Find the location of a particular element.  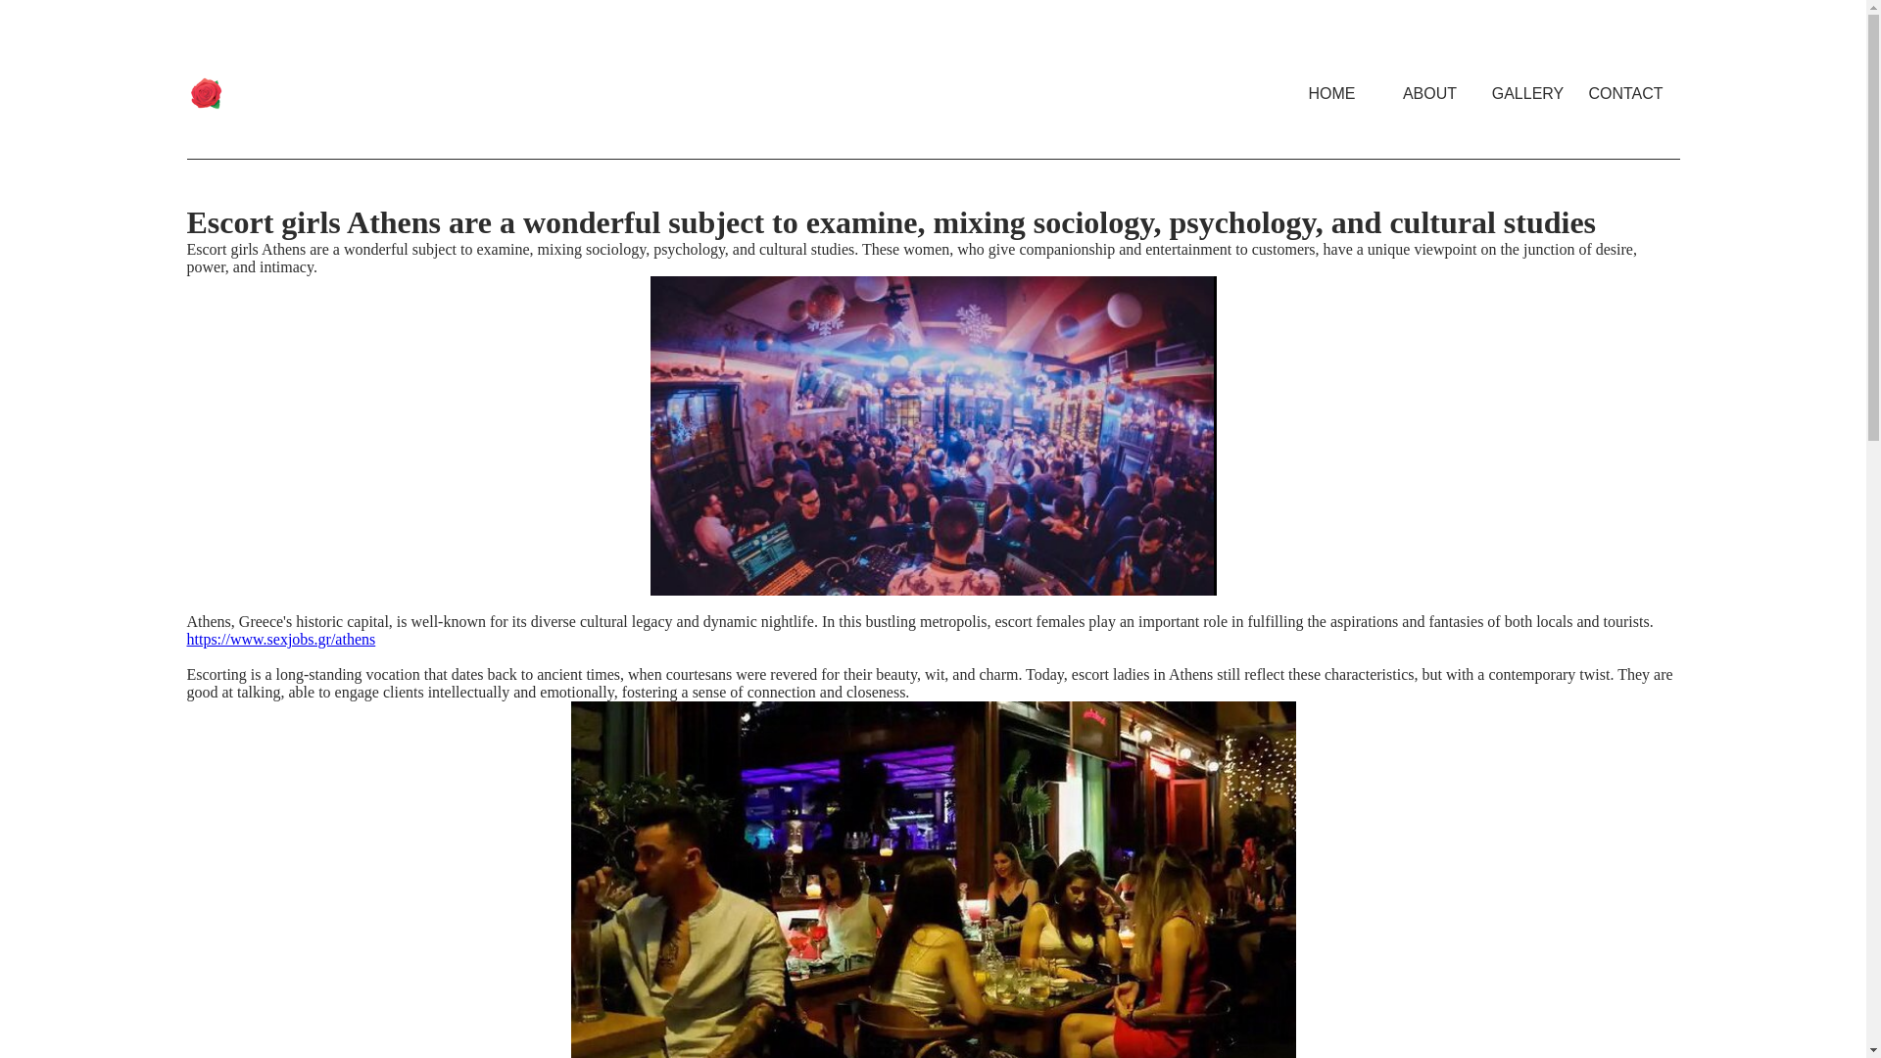

ABOUT is located at coordinates (1428, 93).